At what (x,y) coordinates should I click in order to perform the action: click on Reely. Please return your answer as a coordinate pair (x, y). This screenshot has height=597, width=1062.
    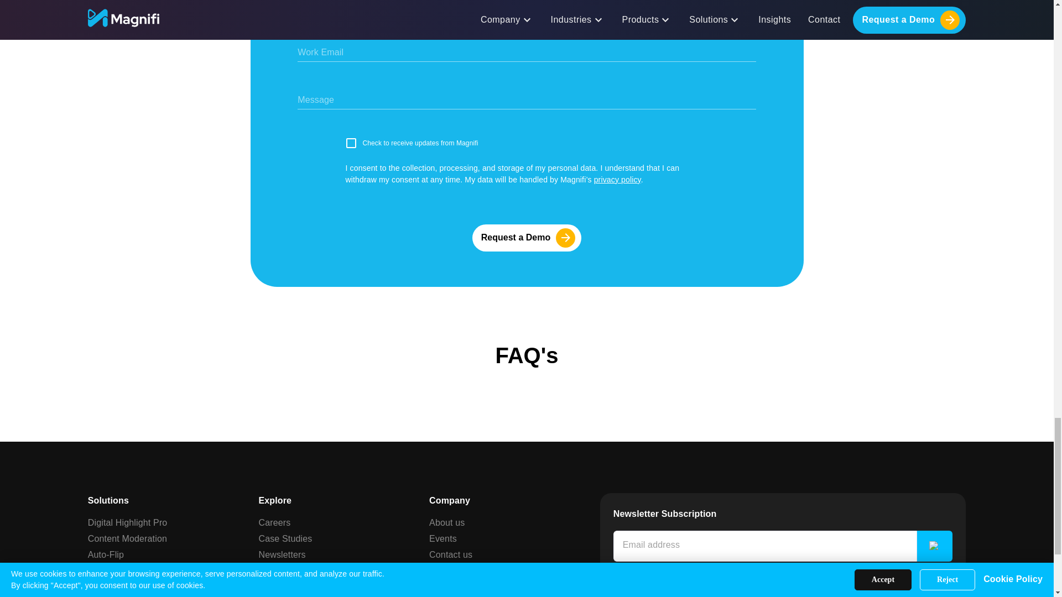
    Looking at the image, I should click on (100, 586).